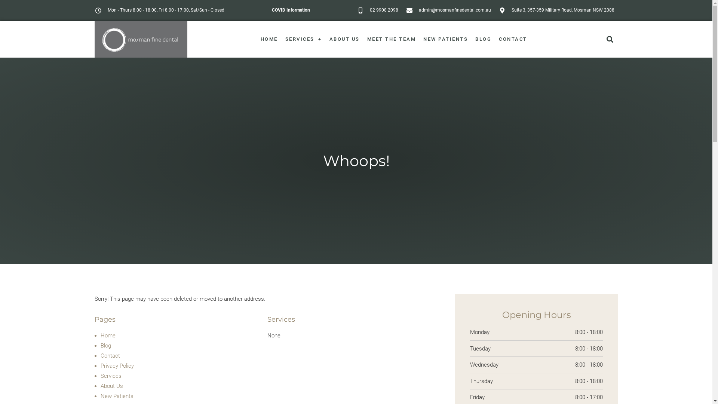  I want to click on NEW PATIENTS, so click(446, 39).